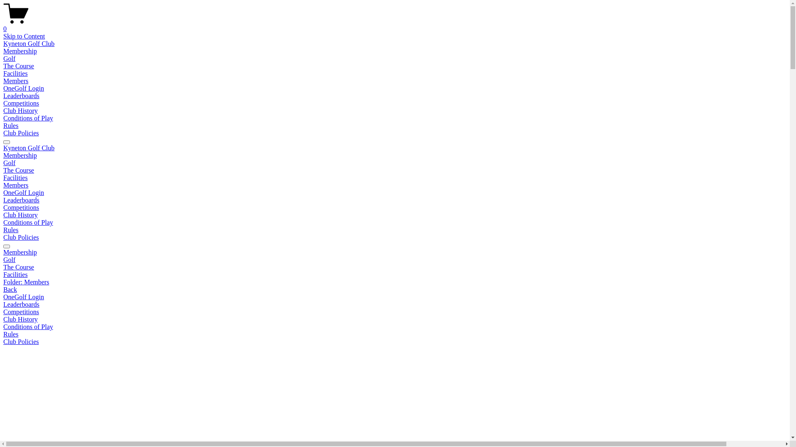 The width and height of the screenshot is (796, 447). I want to click on OneGolf Login, so click(24, 193).